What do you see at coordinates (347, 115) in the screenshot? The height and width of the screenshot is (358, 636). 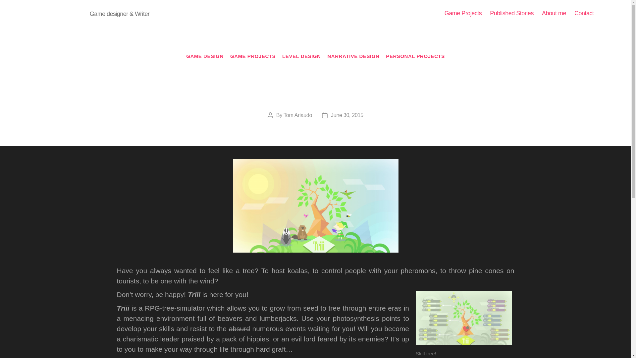 I see `June 30, 2015` at bounding box center [347, 115].